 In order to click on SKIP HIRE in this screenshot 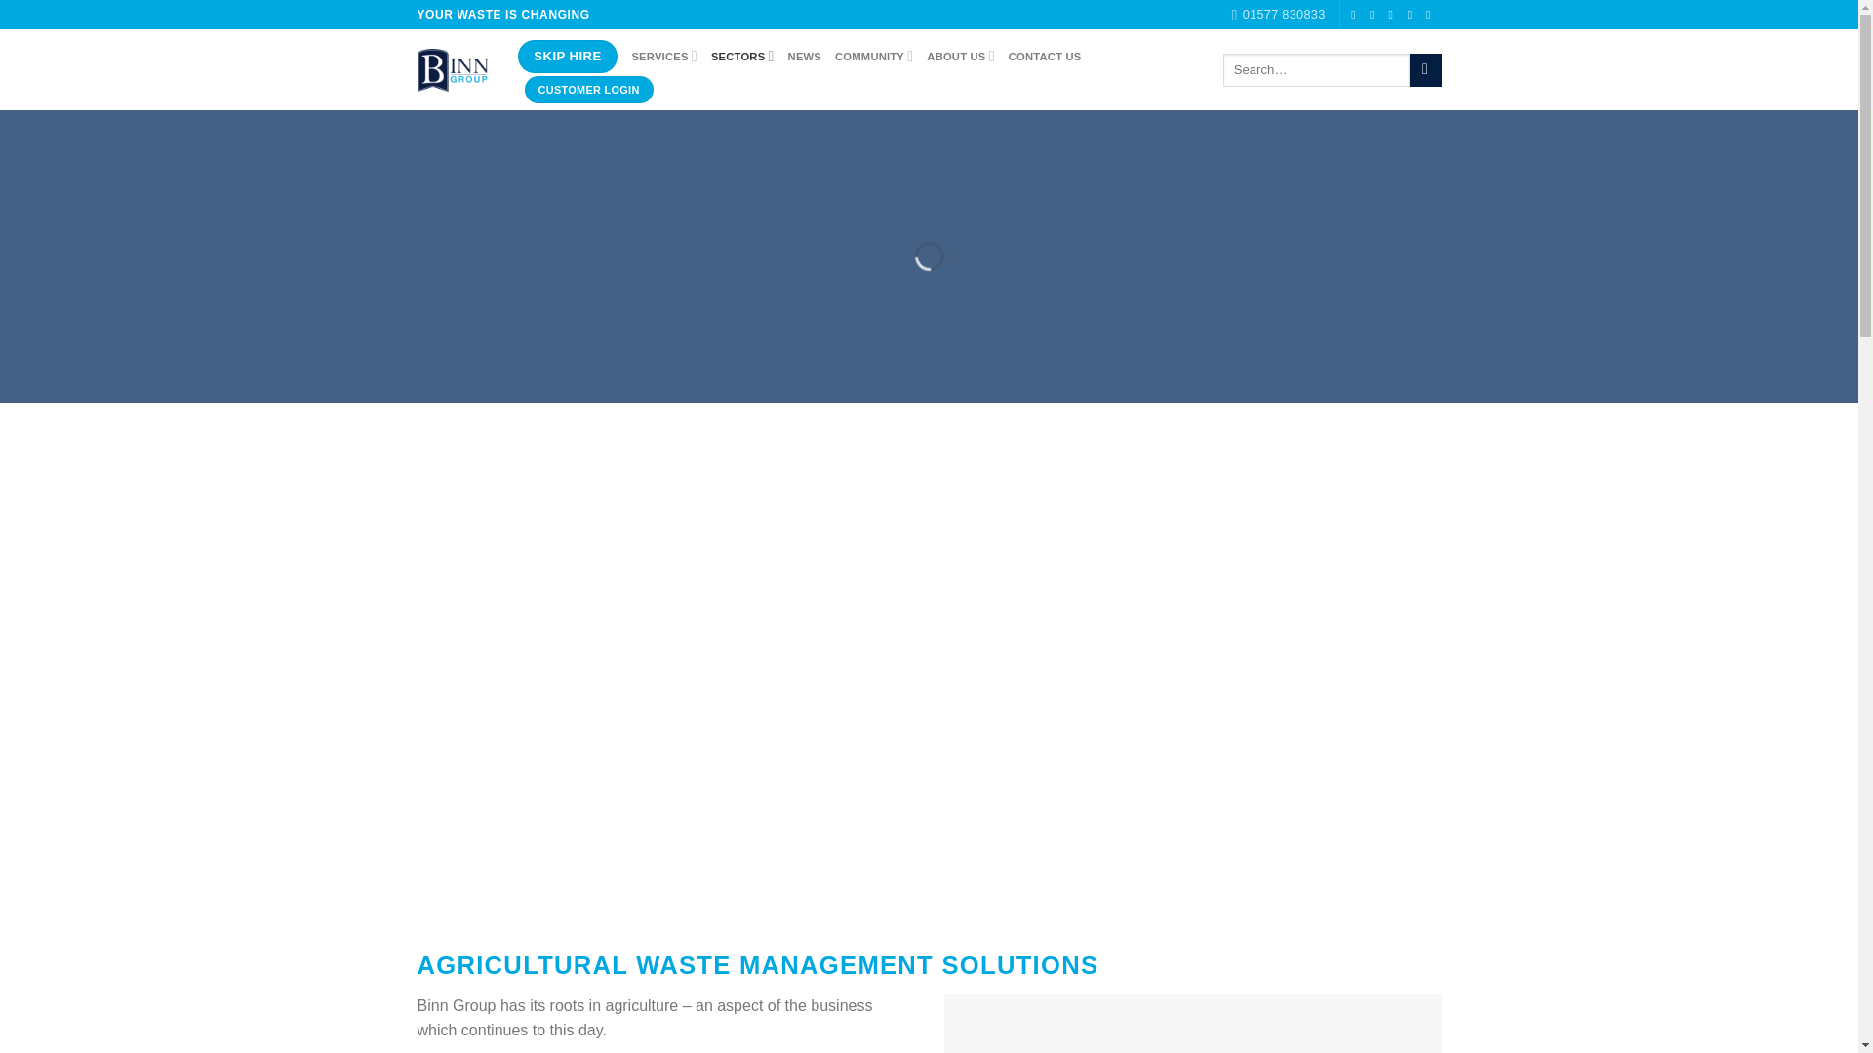, I will do `click(567, 57)`.